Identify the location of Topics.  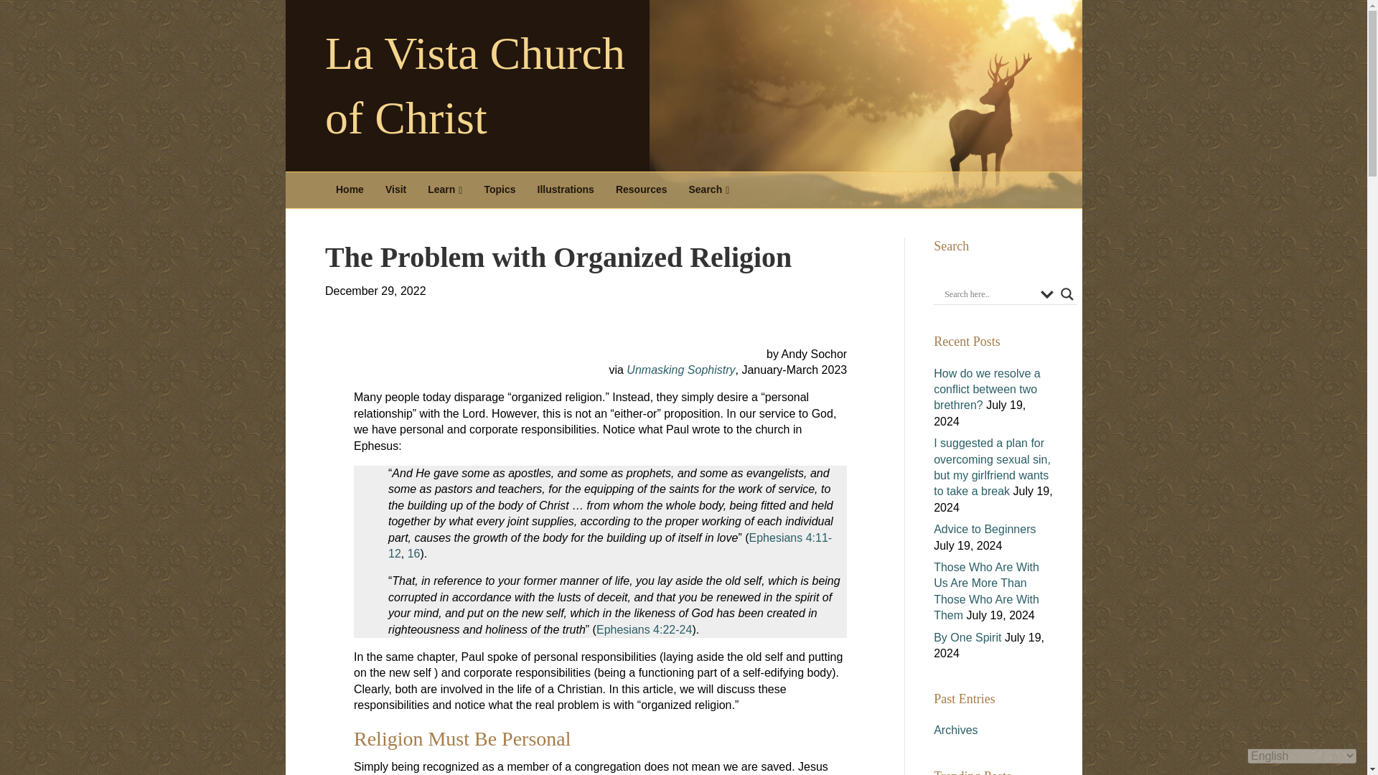
(500, 189).